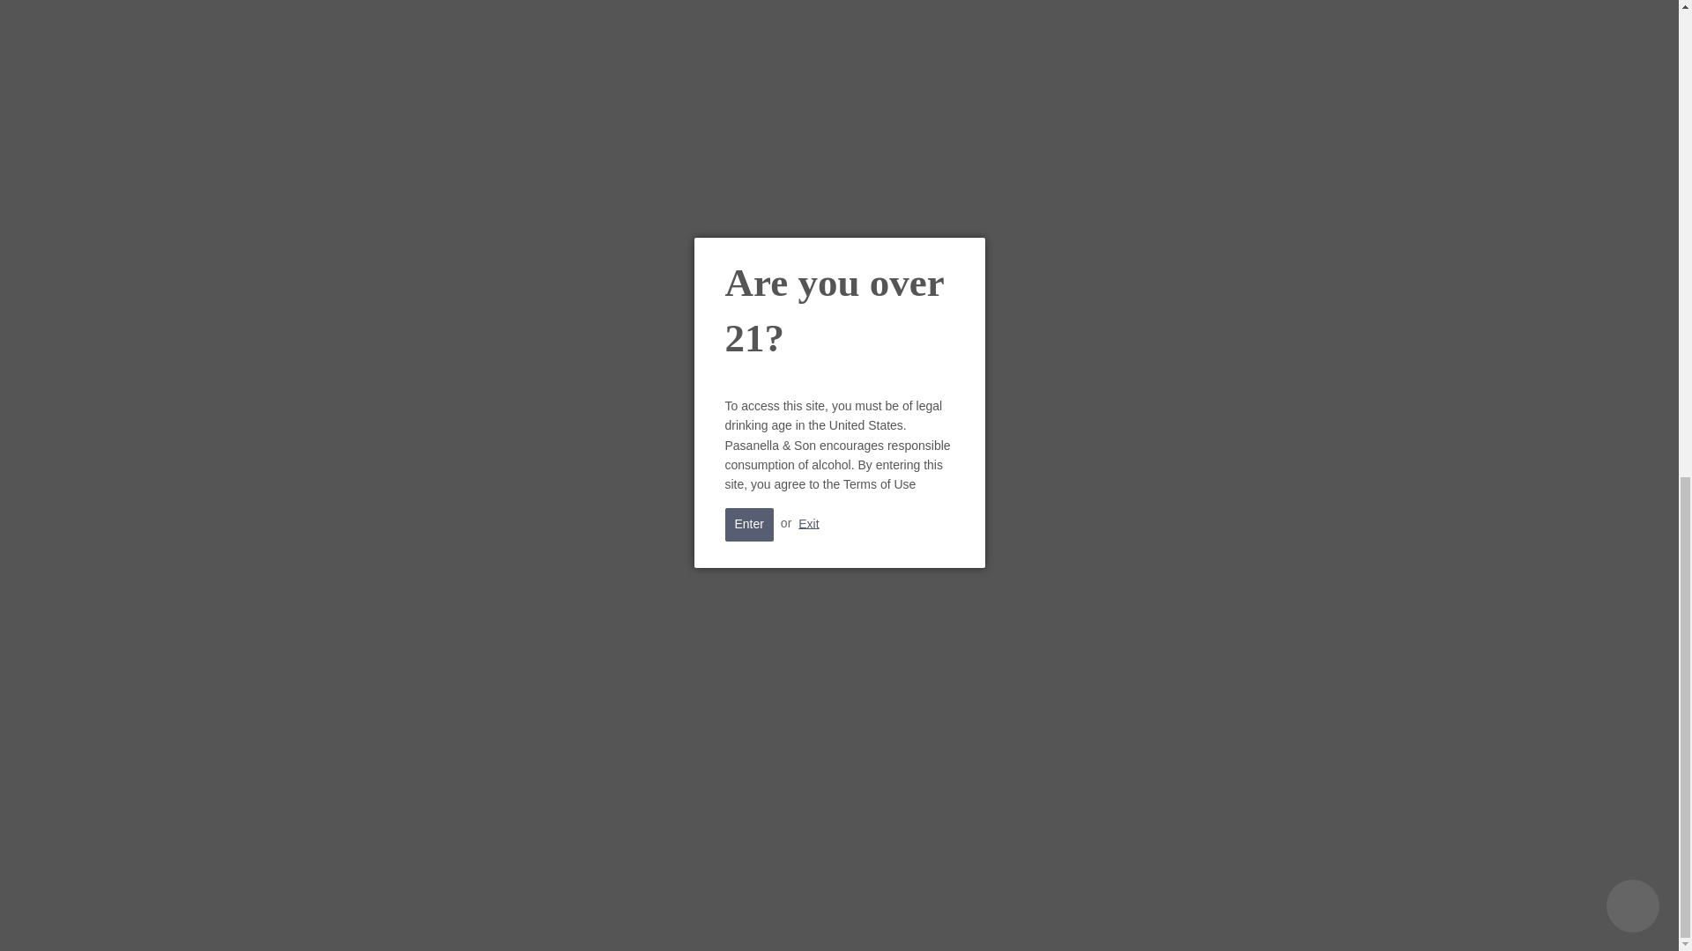 The image size is (1692, 951). I want to click on MASTERCARD, so click(888, 909).